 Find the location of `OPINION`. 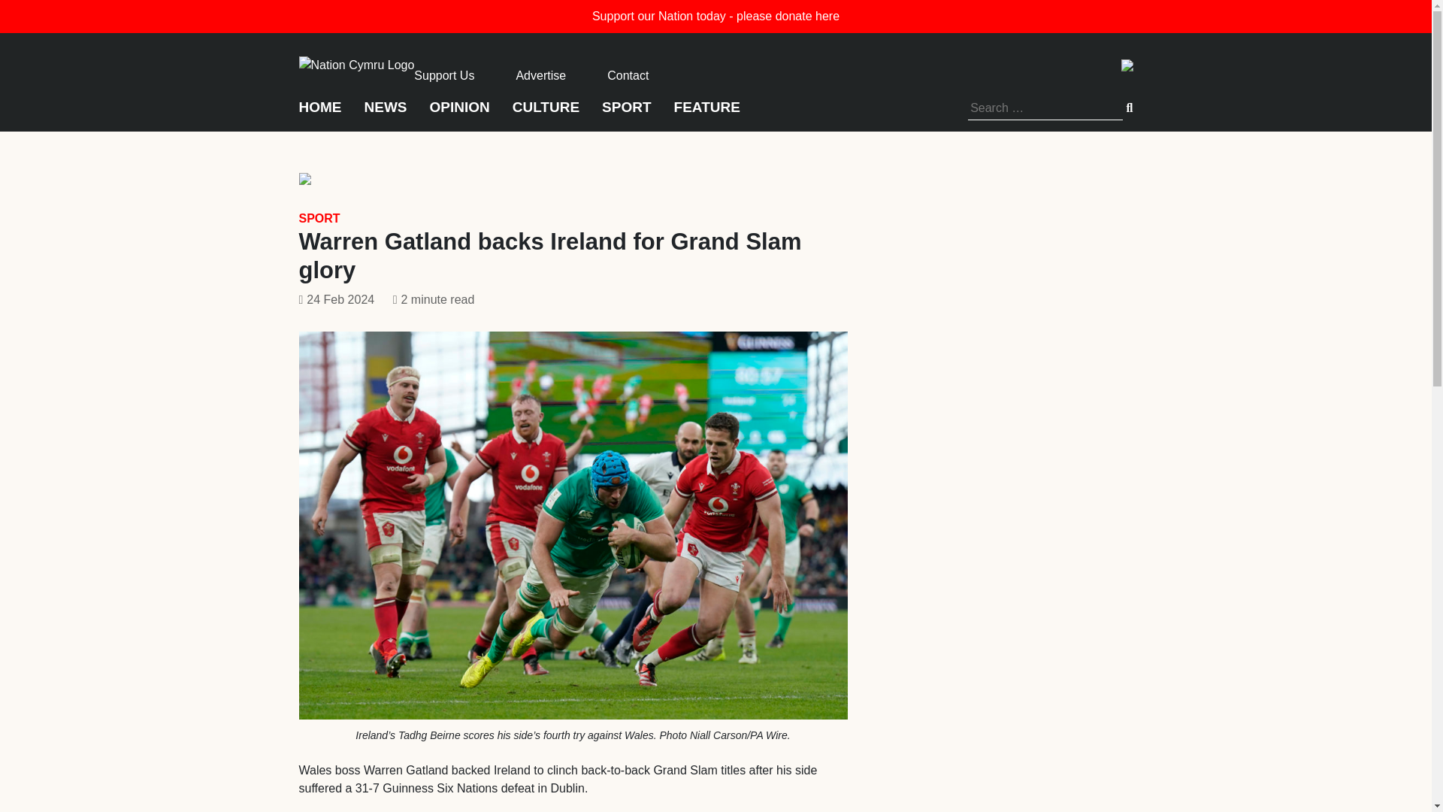

OPINION is located at coordinates (460, 113).